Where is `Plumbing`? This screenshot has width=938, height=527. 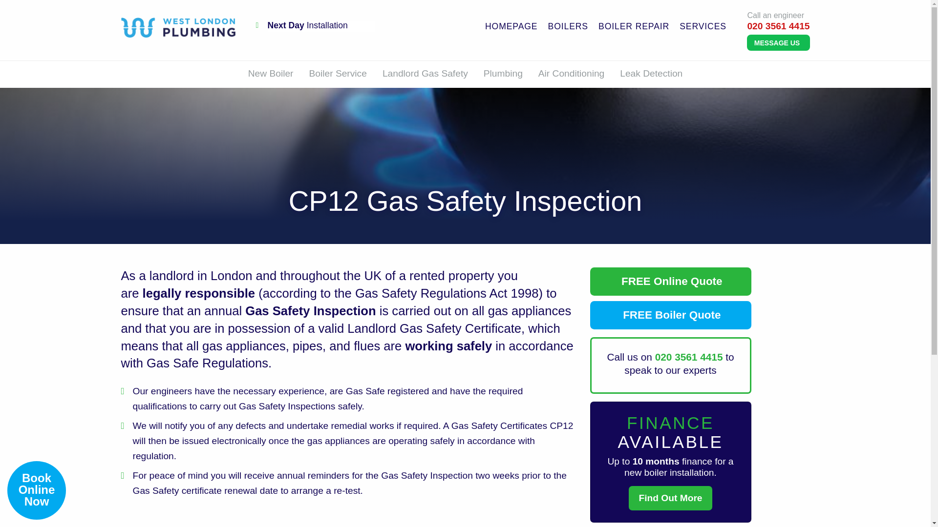
Plumbing is located at coordinates (503, 73).